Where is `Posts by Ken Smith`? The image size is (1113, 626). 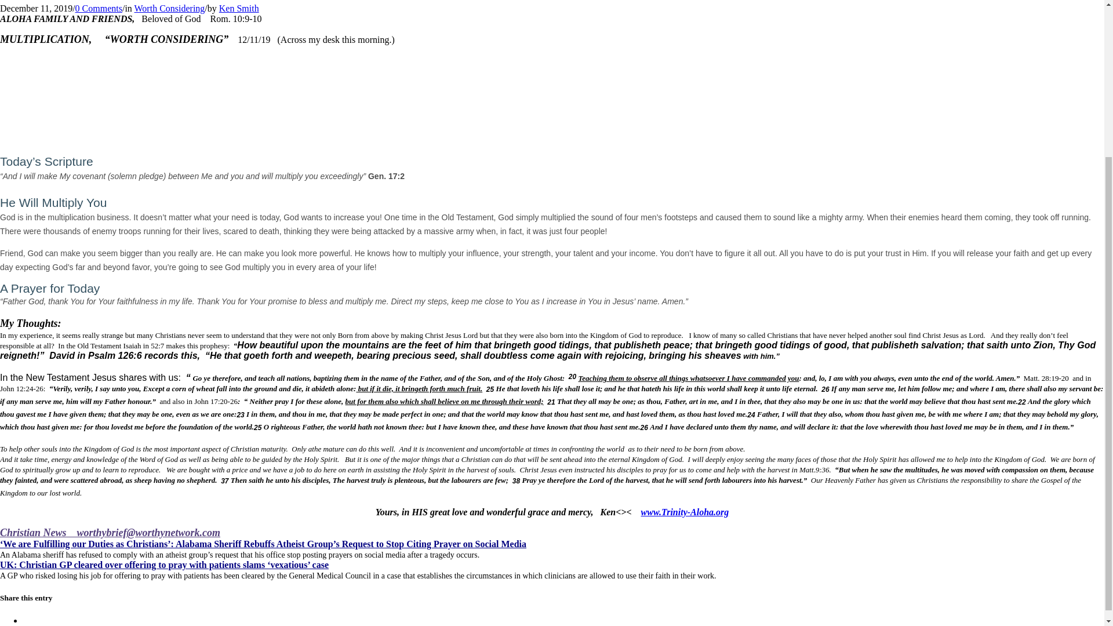 Posts by Ken Smith is located at coordinates (239, 8).